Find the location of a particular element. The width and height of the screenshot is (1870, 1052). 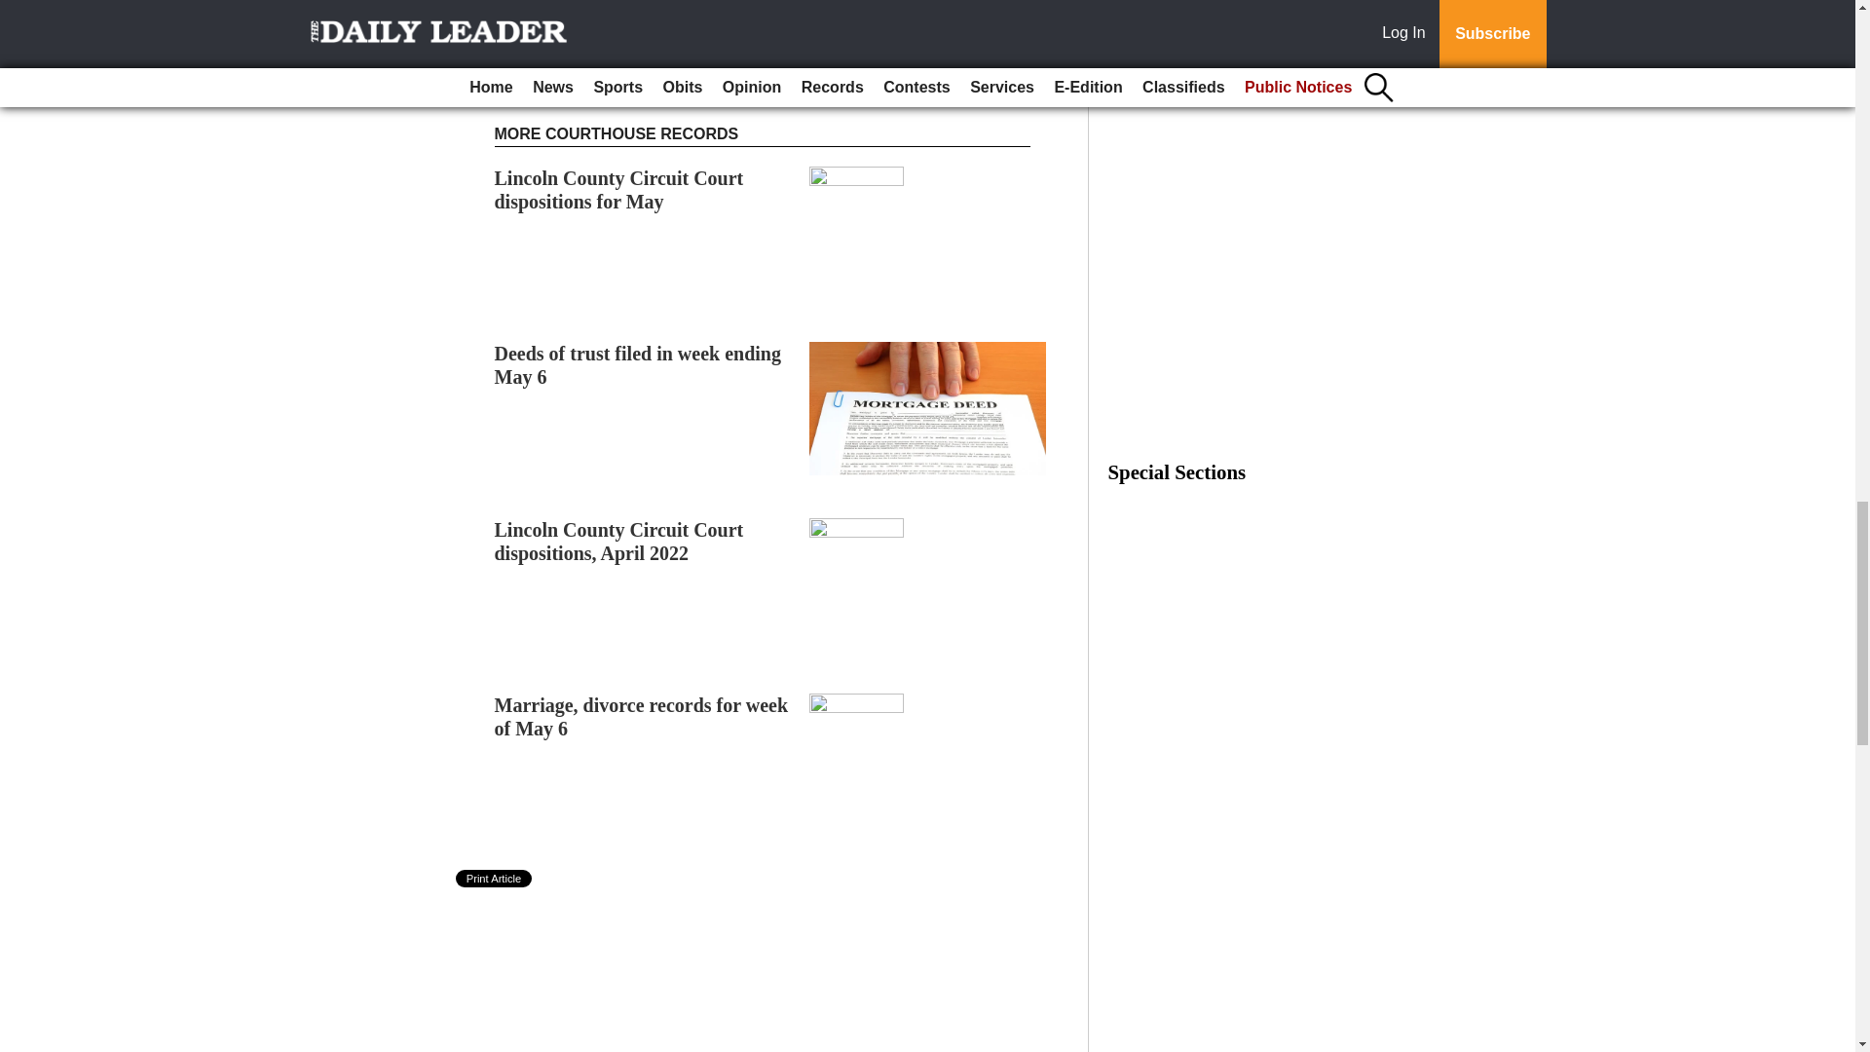

Marriage, divorce records for week of May 6 is located at coordinates (642, 717).